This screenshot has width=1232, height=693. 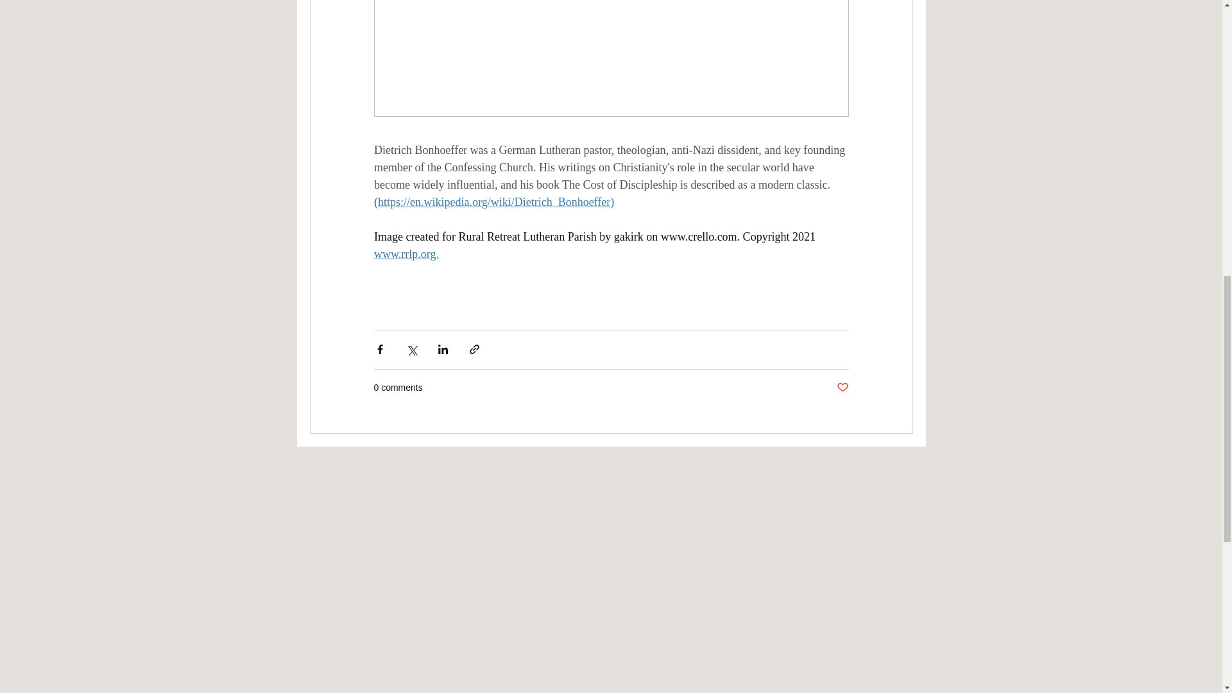 I want to click on www.rrlp.org., so click(x=406, y=254).